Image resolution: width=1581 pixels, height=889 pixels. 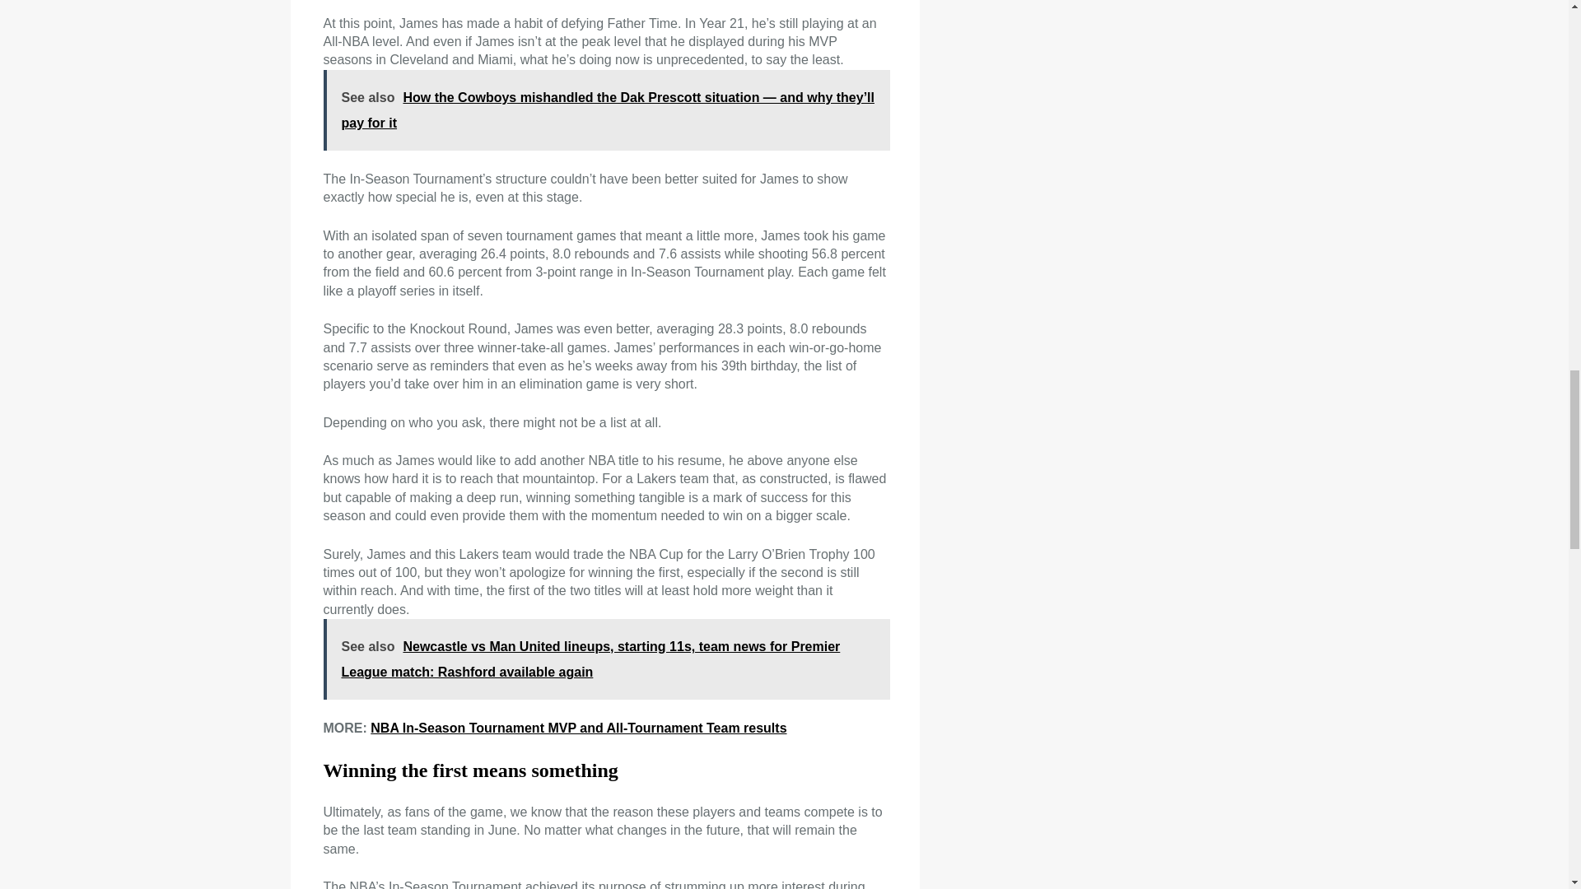 I want to click on NBA In-Season Tournament MVP and All-Tournament Team results, so click(x=578, y=728).